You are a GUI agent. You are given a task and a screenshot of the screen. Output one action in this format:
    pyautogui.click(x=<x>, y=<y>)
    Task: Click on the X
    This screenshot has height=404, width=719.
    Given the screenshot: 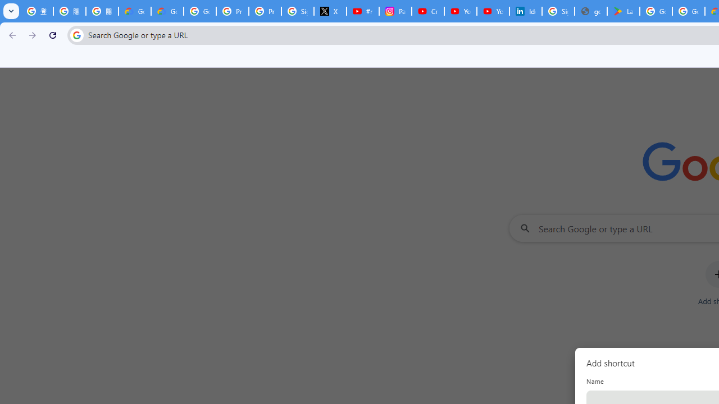 What is the action you would take?
    pyautogui.click(x=330, y=11)
    